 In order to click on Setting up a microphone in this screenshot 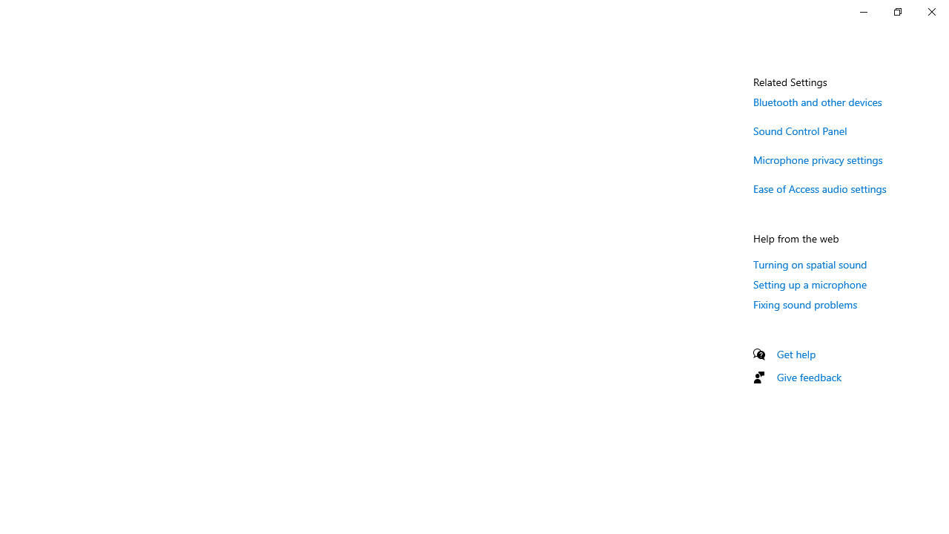, I will do `click(810, 284)`.